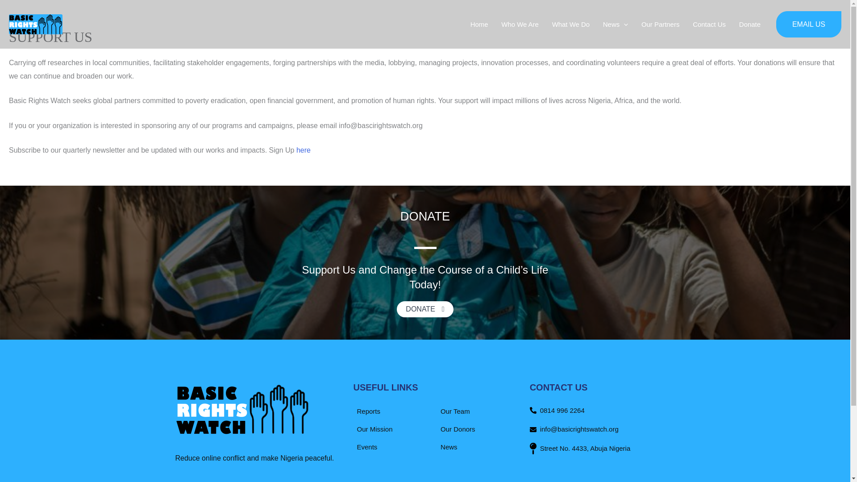 The height and width of the screenshot is (482, 857). Describe the element at coordinates (447, 447) in the screenshot. I see `News` at that location.